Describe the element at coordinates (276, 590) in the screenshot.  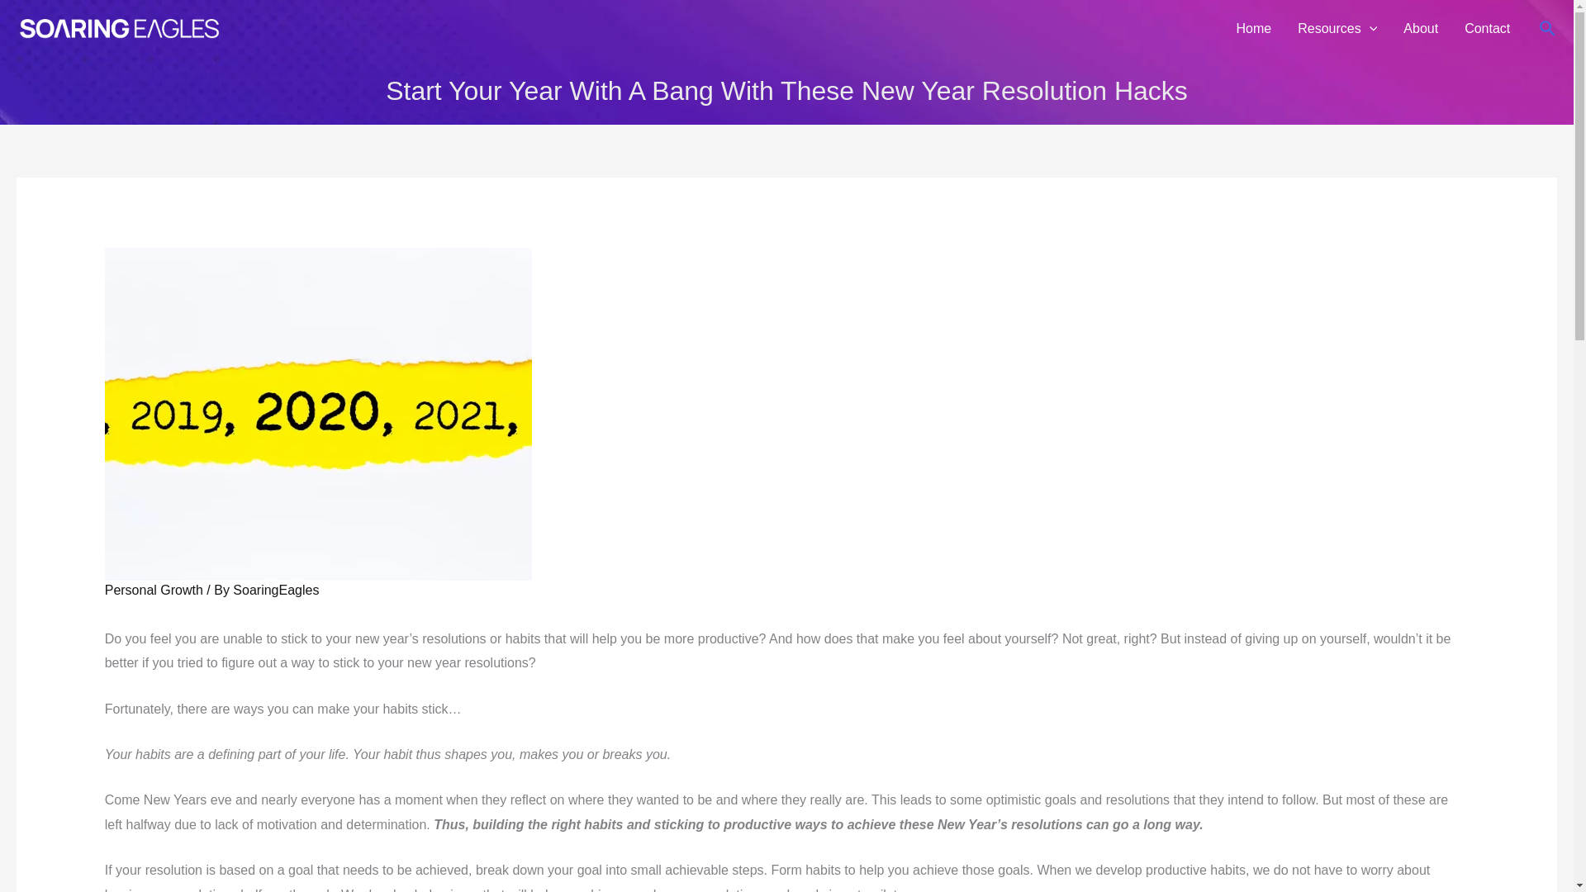
I see `View all posts by SoaringEagles` at that location.